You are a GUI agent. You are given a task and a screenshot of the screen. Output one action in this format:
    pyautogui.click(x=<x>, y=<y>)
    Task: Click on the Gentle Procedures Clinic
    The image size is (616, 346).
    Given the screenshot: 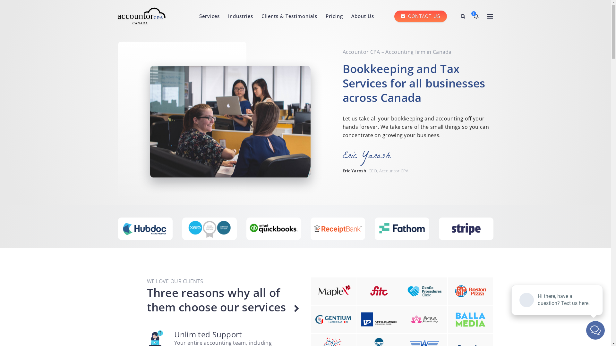 What is the action you would take?
    pyautogui.click(x=425, y=291)
    